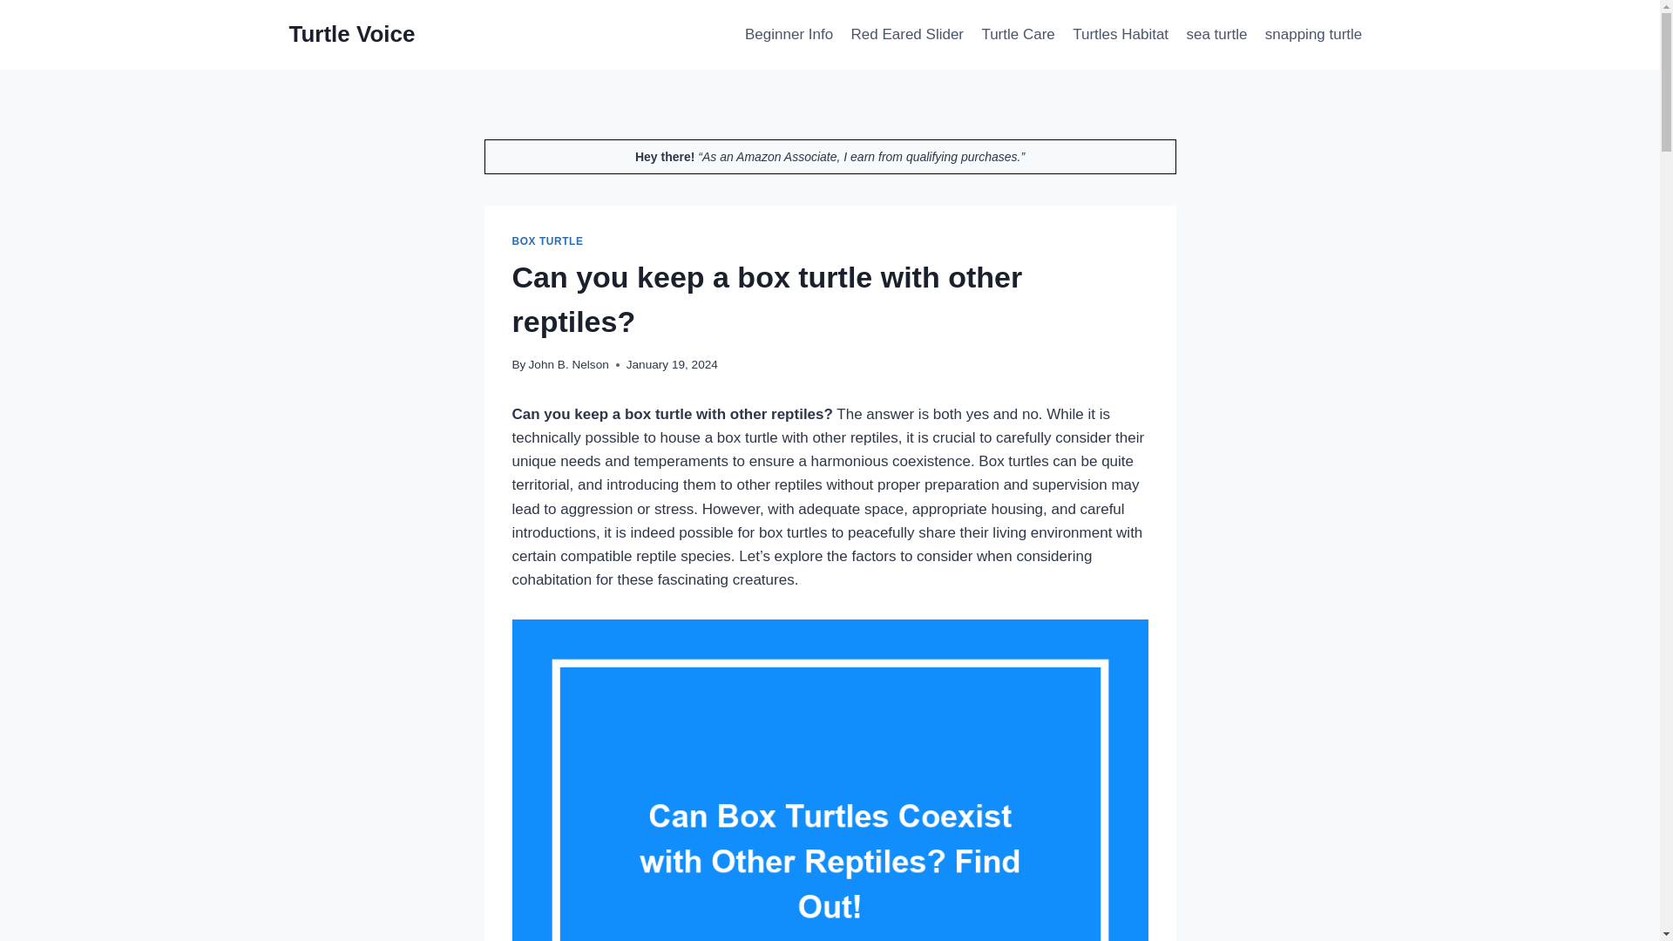 This screenshot has height=941, width=1673. What do you see at coordinates (1018, 35) in the screenshot?
I see `Turtle Care` at bounding box center [1018, 35].